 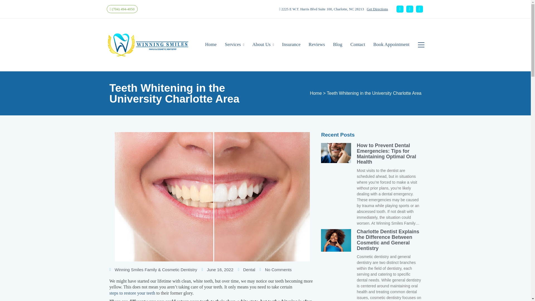 What do you see at coordinates (211, 45) in the screenshot?
I see `Home` at bounding box center [211, 45].